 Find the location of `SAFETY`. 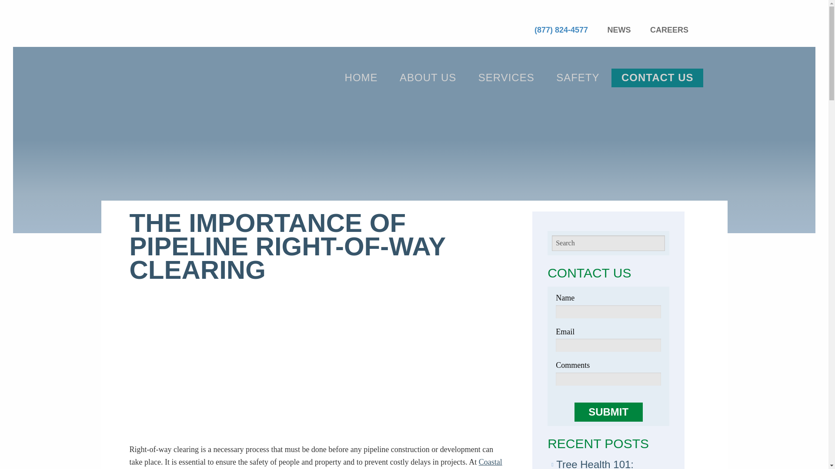

SAFETY is located at coordinates (578, 77).